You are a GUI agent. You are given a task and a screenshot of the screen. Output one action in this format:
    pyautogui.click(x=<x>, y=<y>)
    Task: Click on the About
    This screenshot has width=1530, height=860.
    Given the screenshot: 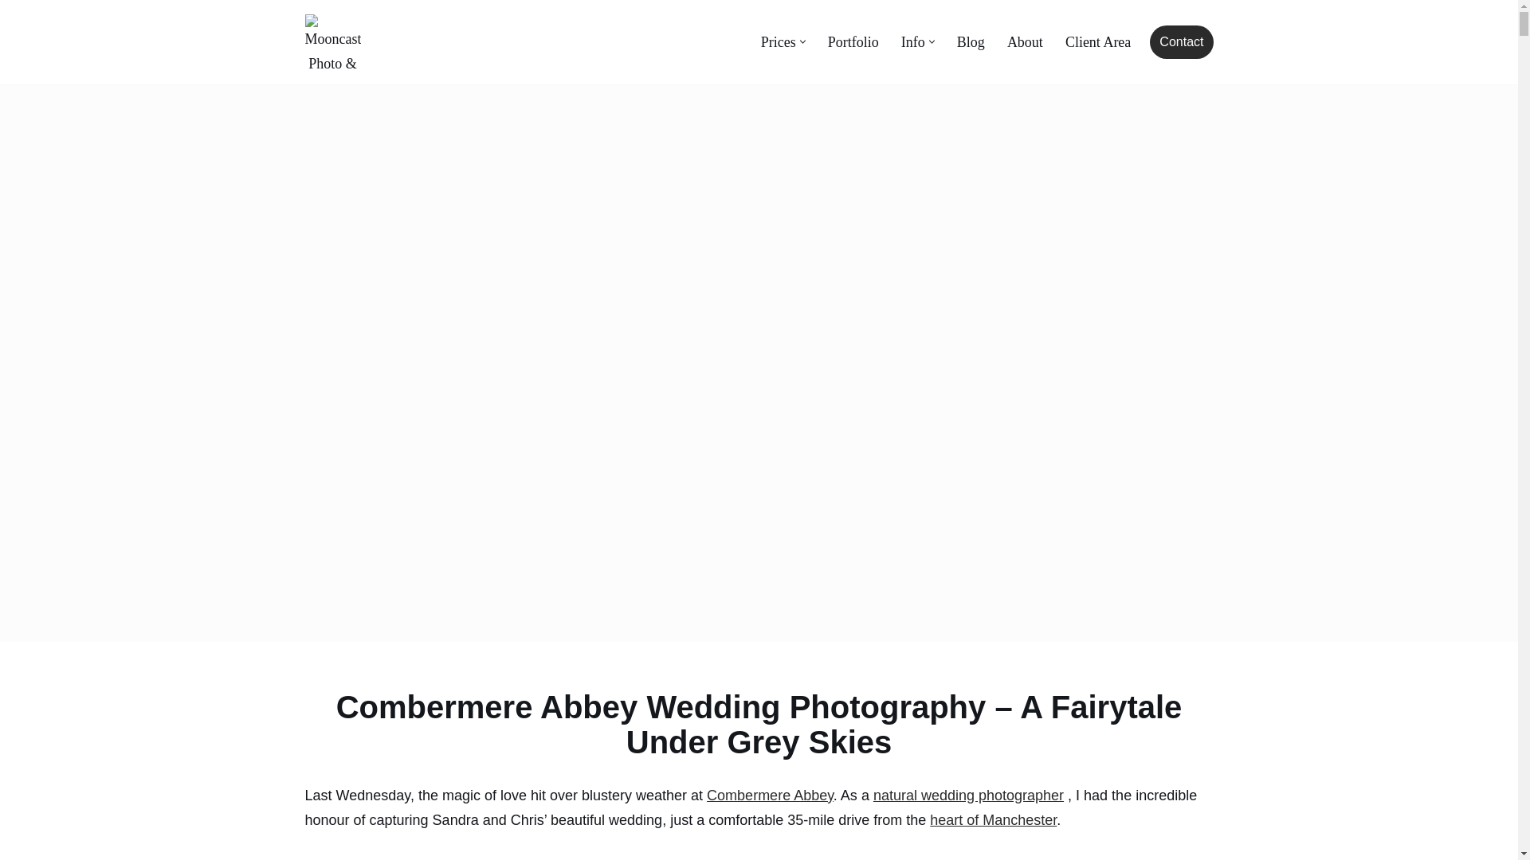 What is the action you would take?
    pyautogui.click(x=1025, y=41)
    